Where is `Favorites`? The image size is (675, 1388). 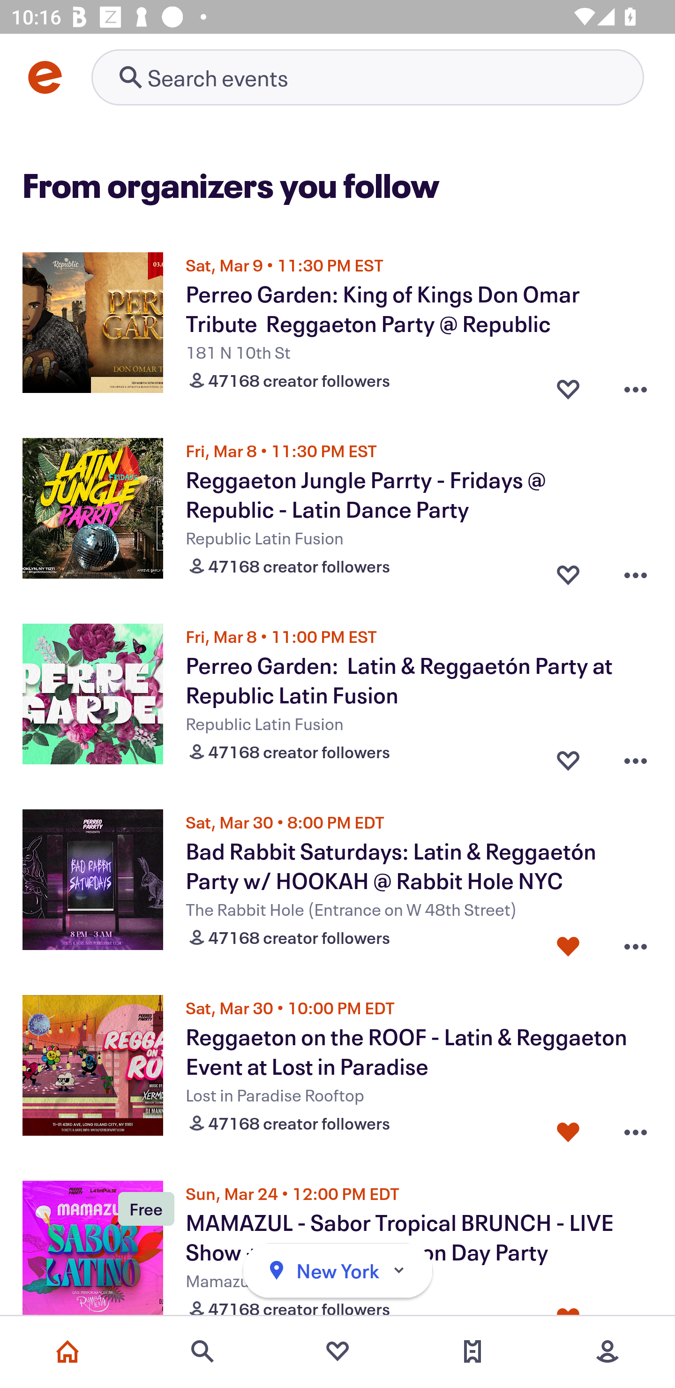
Favorites is located at coordinates (337, 1351).